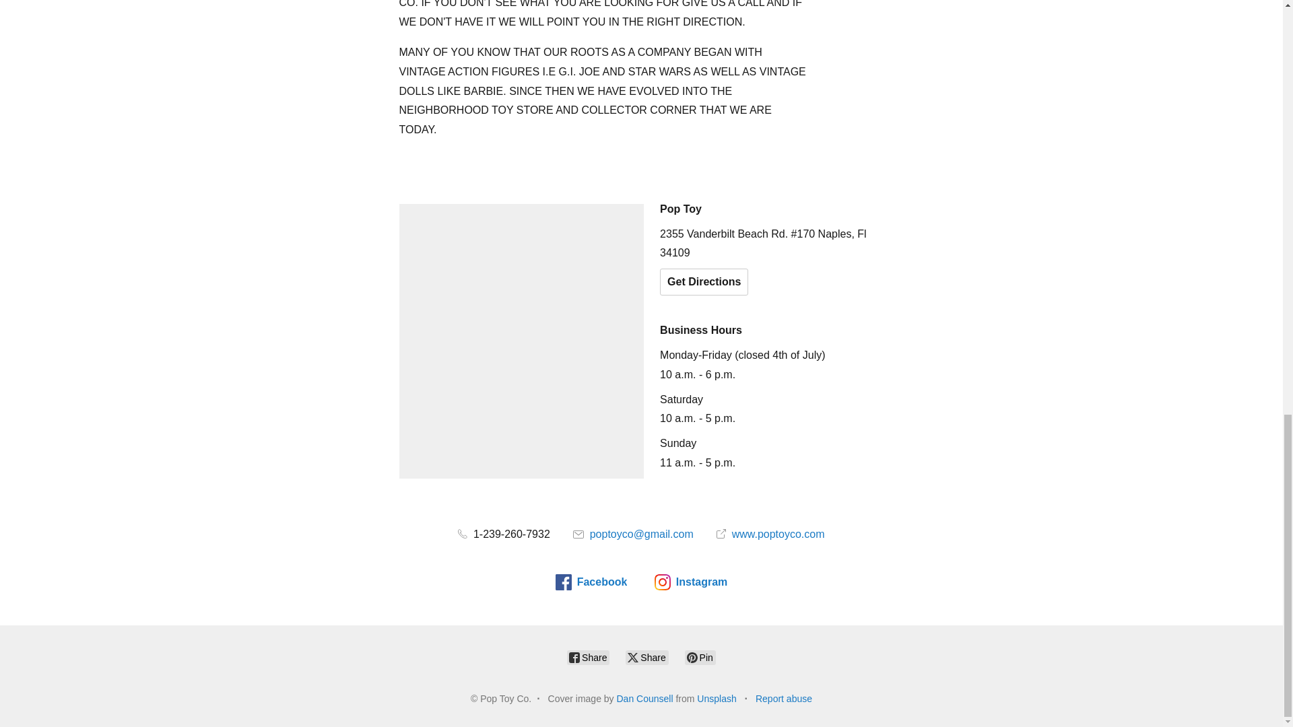  I want to click on Get Directions, so click(704, 281).